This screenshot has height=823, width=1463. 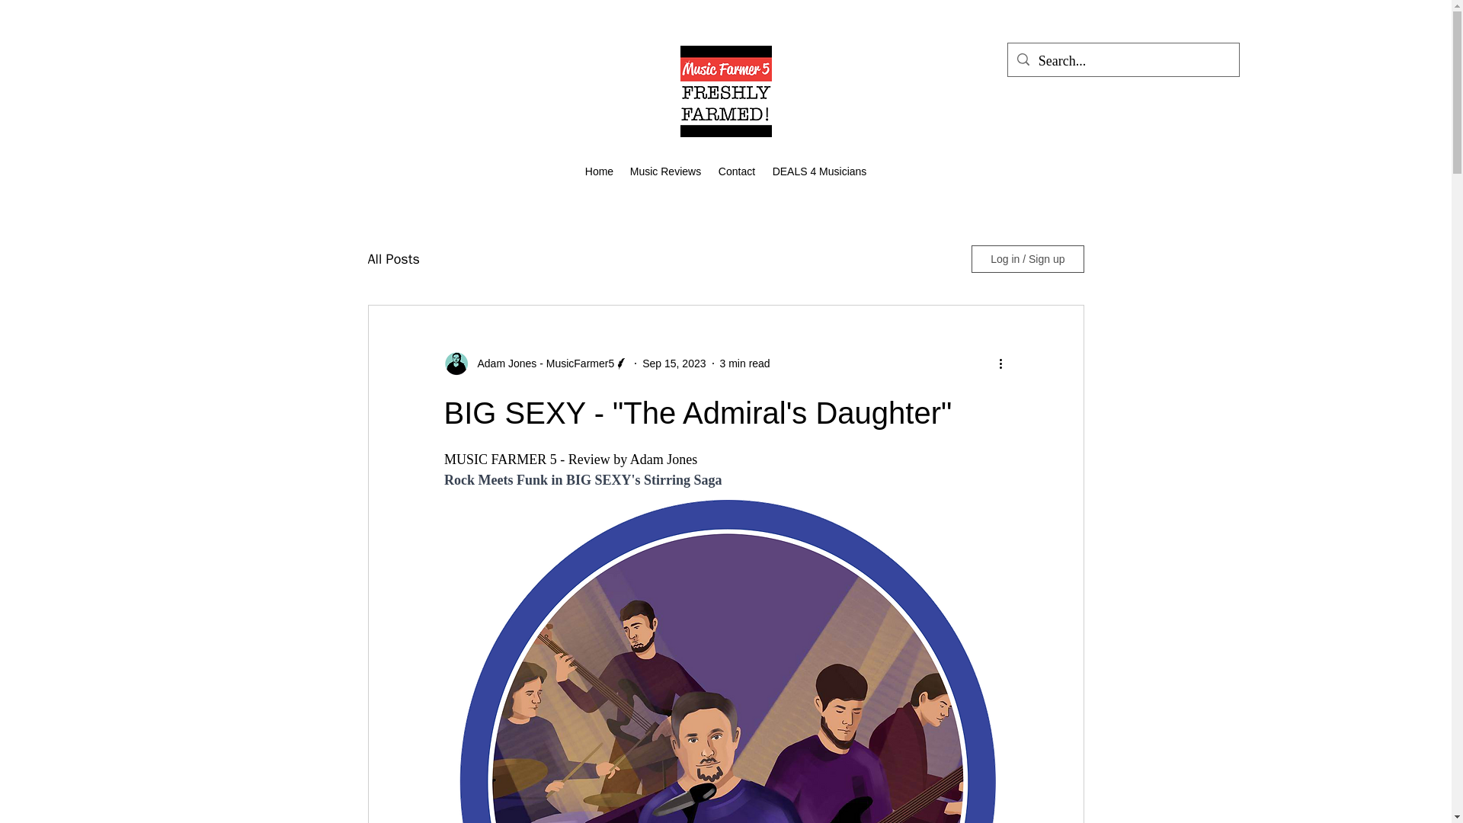 What do you see at coordinates (674, 362) in the screenshot?
I see `Sep 15, 2023` at bounding box center [674, 362].